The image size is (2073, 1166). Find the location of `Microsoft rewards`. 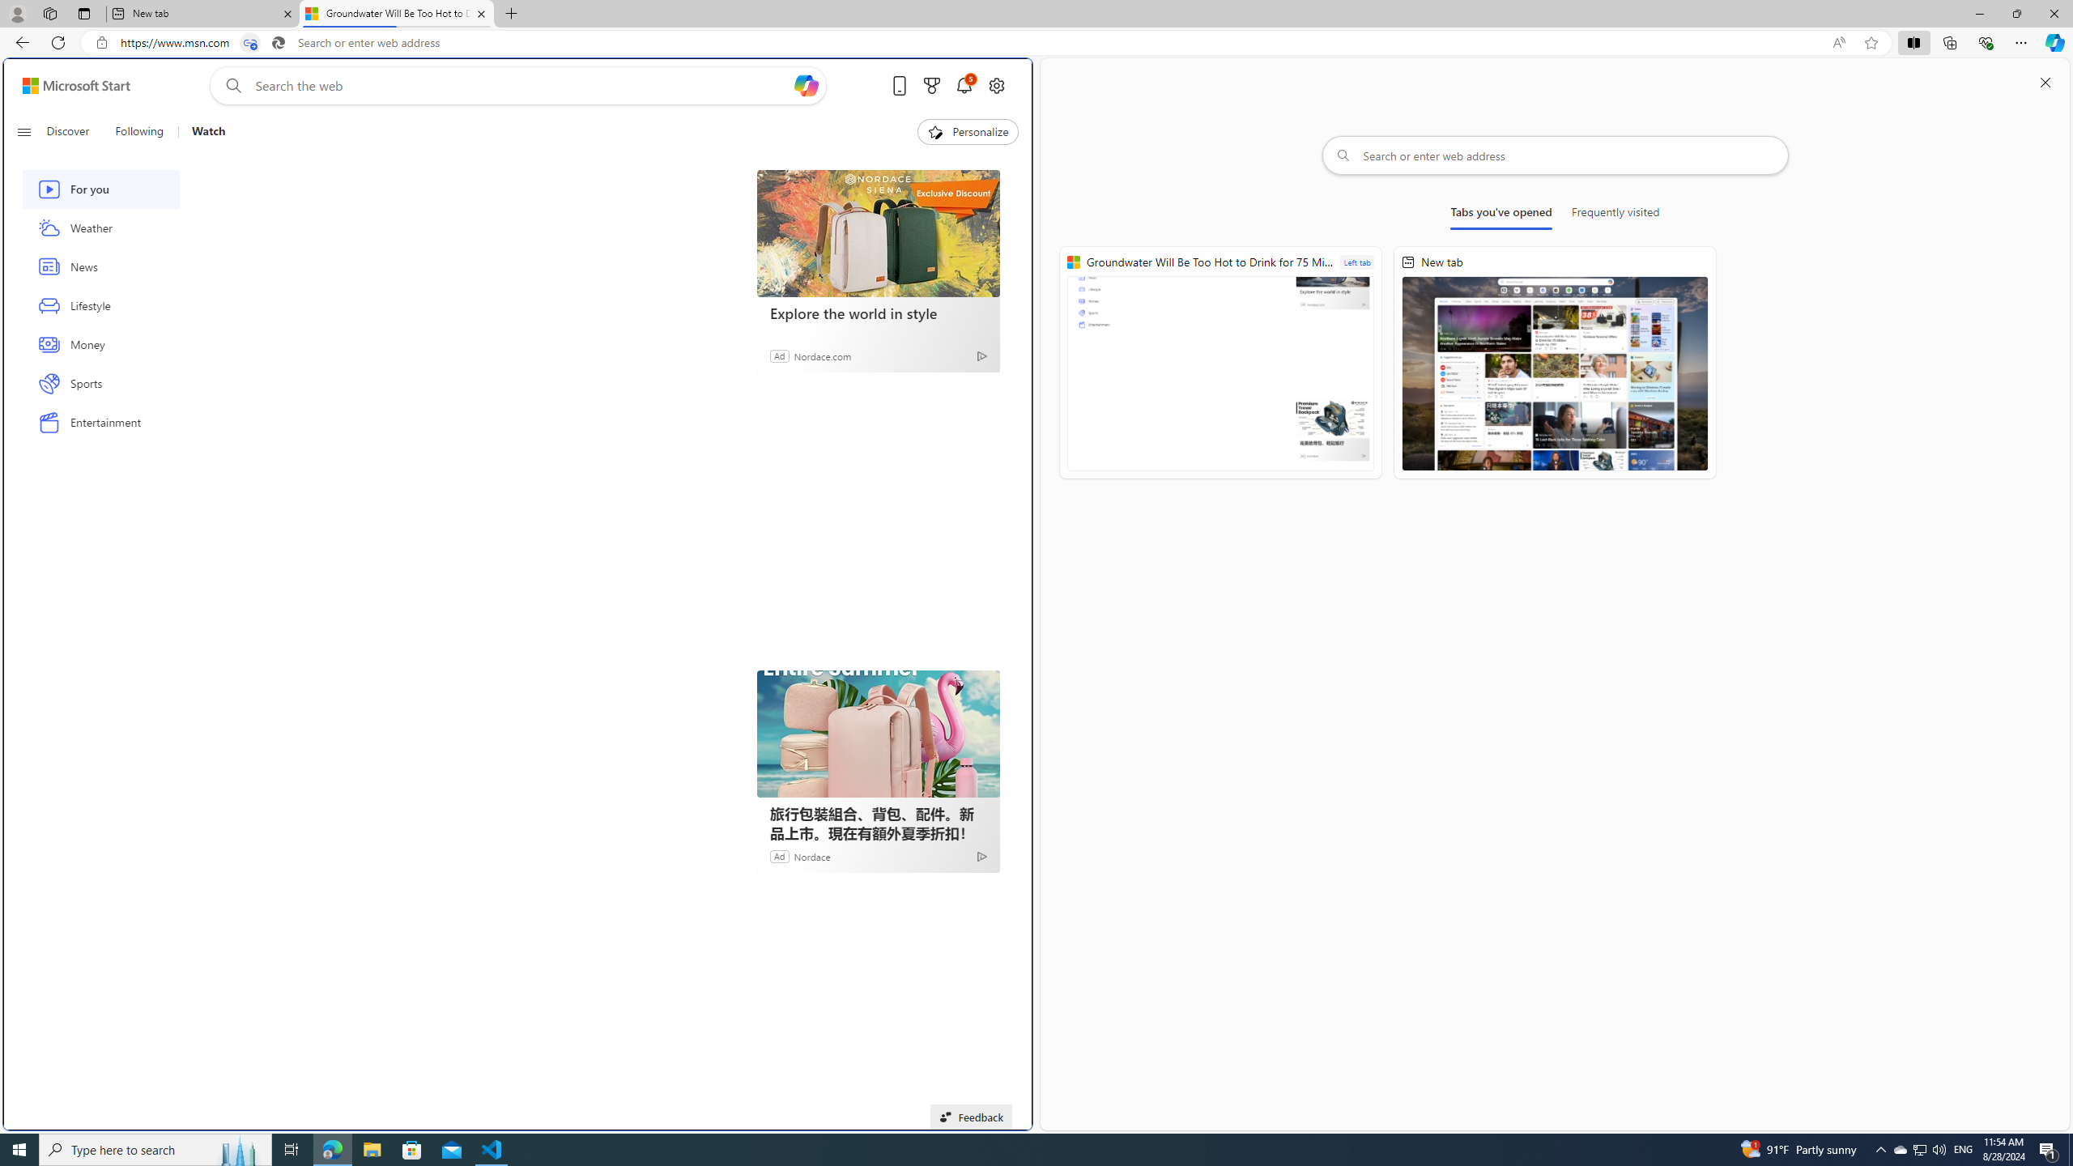

Microsoft rewards is located at coordinates (931, 86).